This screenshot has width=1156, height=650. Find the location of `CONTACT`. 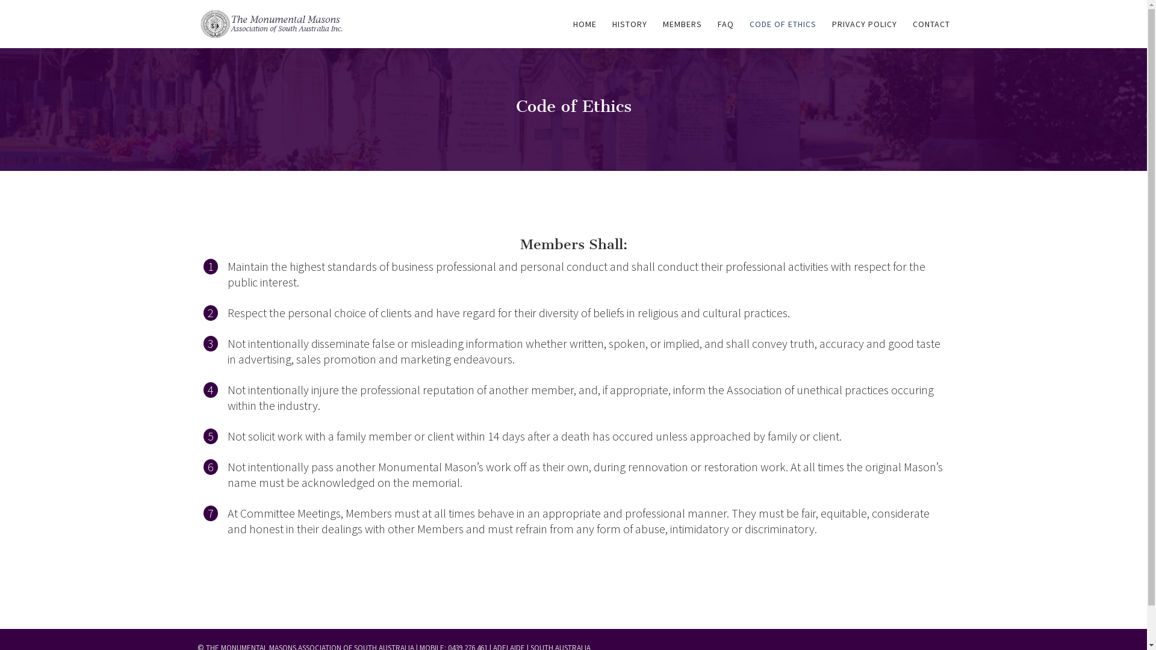

CONTACT is located at coordinates (931, 34).